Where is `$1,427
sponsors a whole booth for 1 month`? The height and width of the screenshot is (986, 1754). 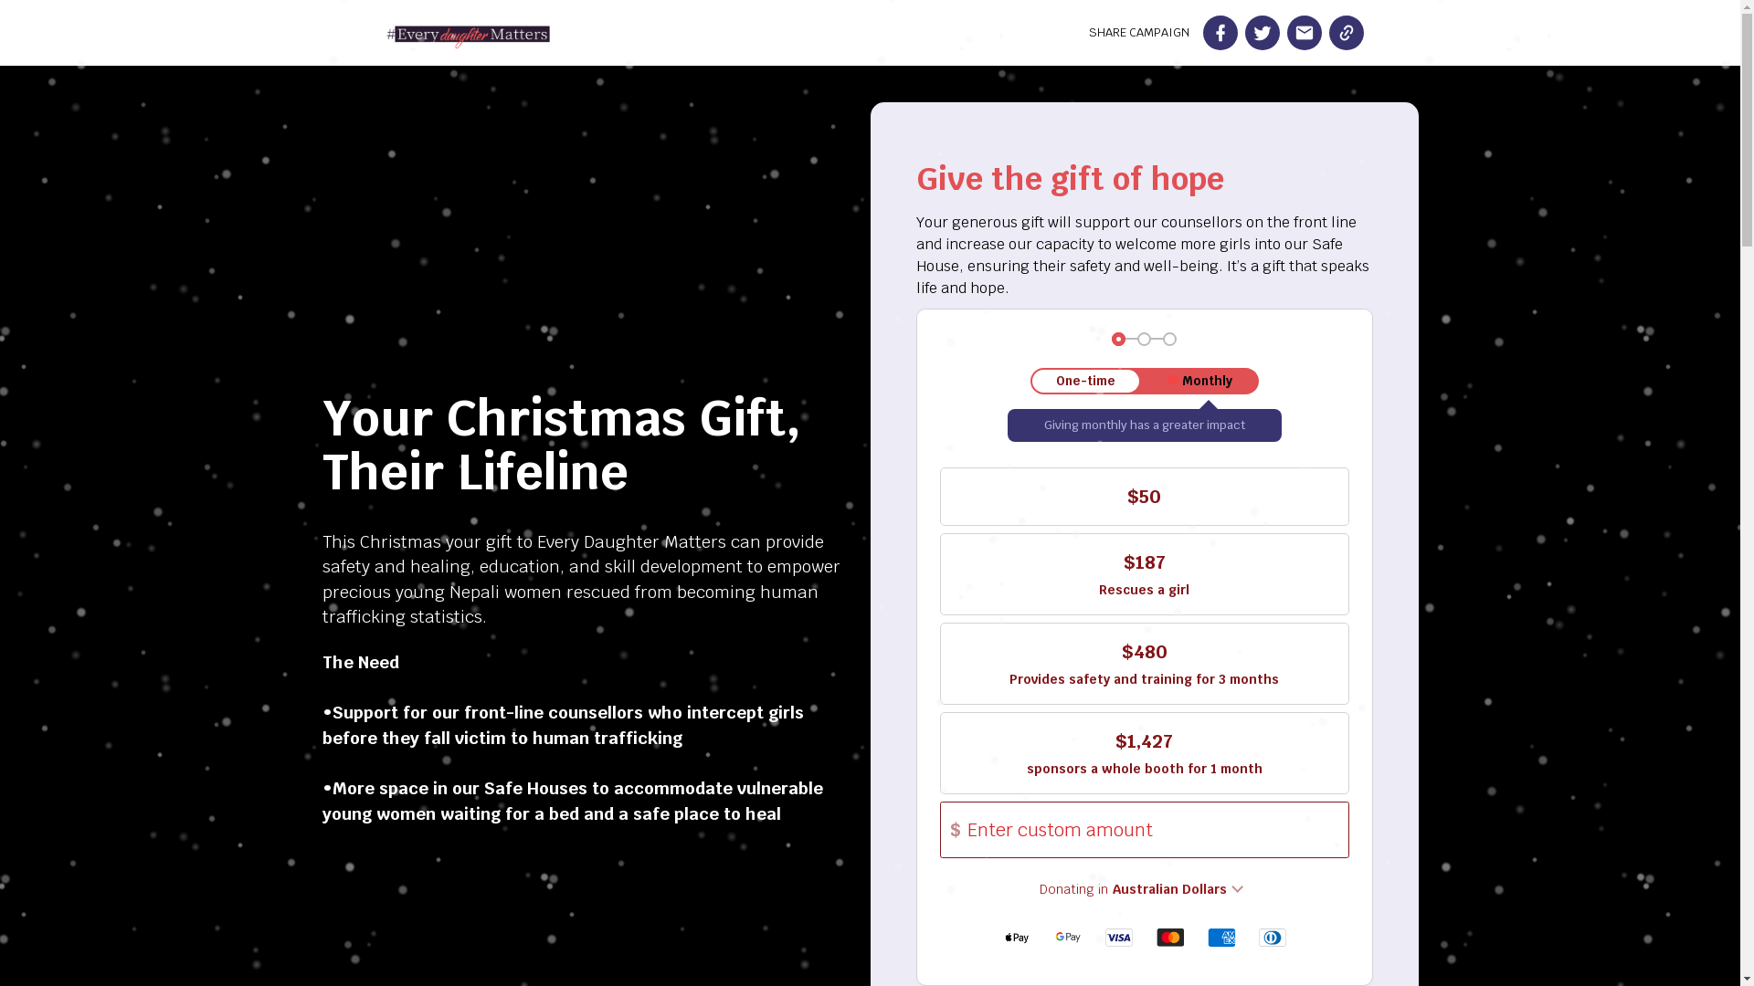
$1,427
sponsors a whole booth for 1 month is located at coordinates (1144, 753).